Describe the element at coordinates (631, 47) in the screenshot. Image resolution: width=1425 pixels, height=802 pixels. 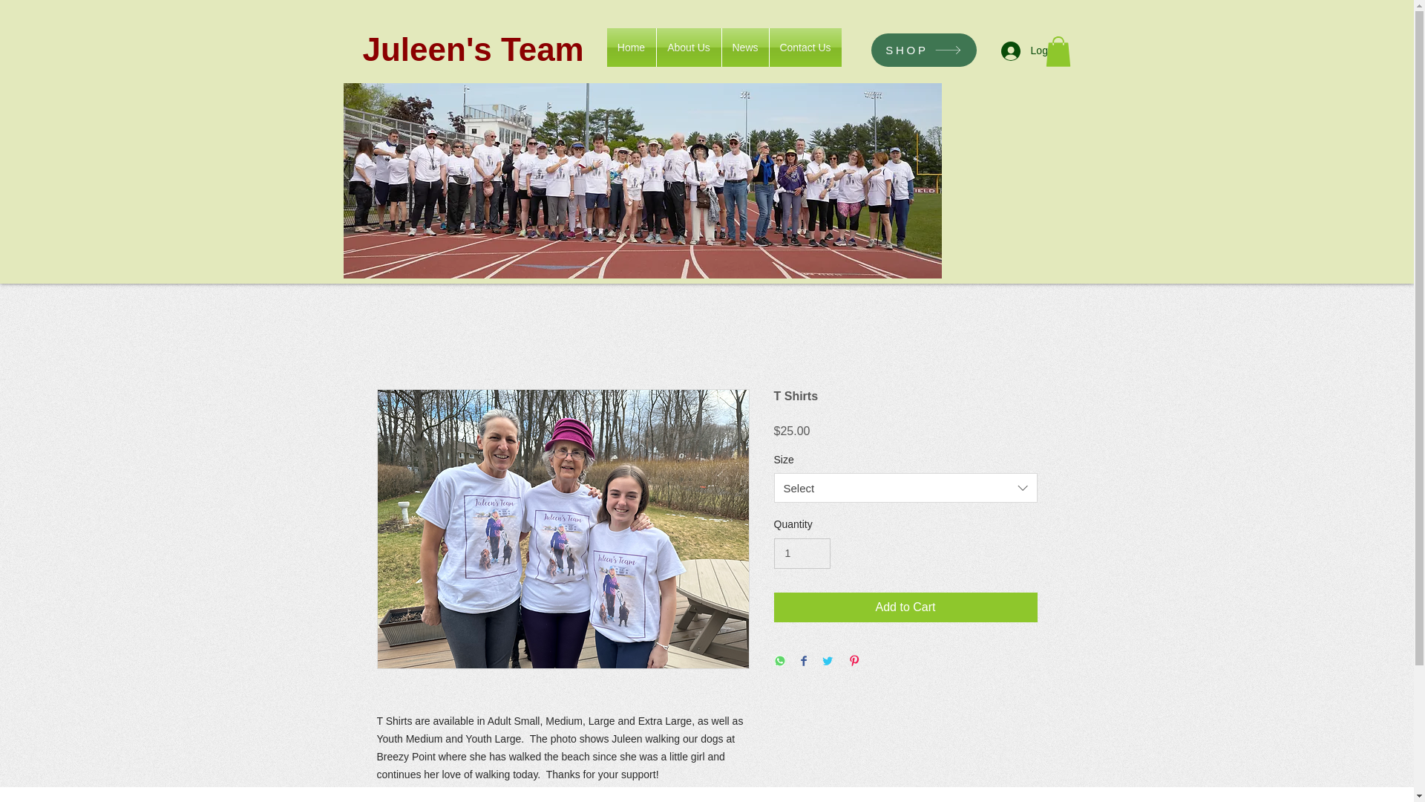
I see `Home` at that location.